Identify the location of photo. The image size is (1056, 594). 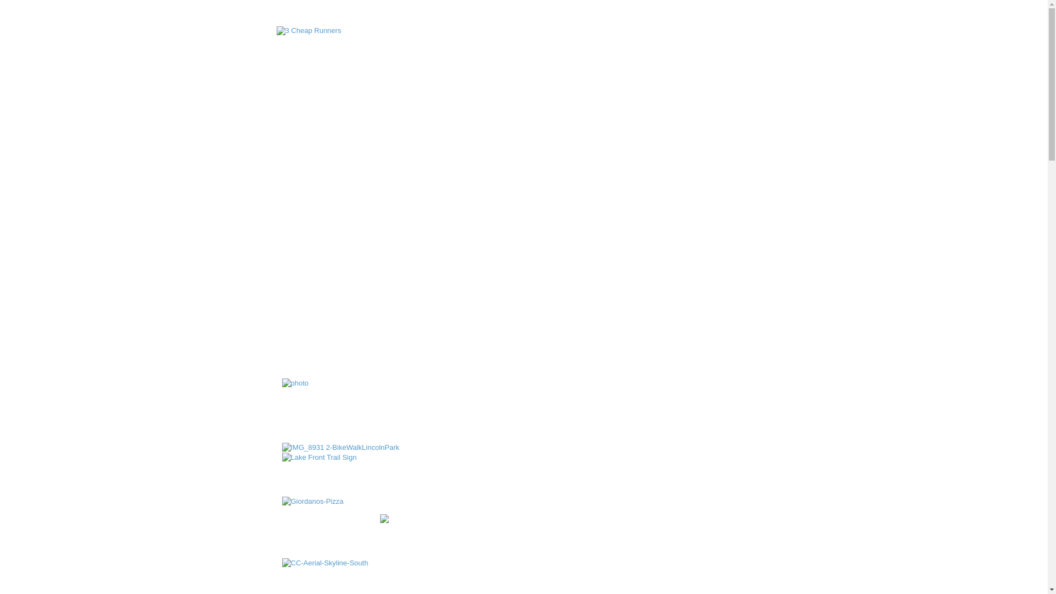
(295, 383).